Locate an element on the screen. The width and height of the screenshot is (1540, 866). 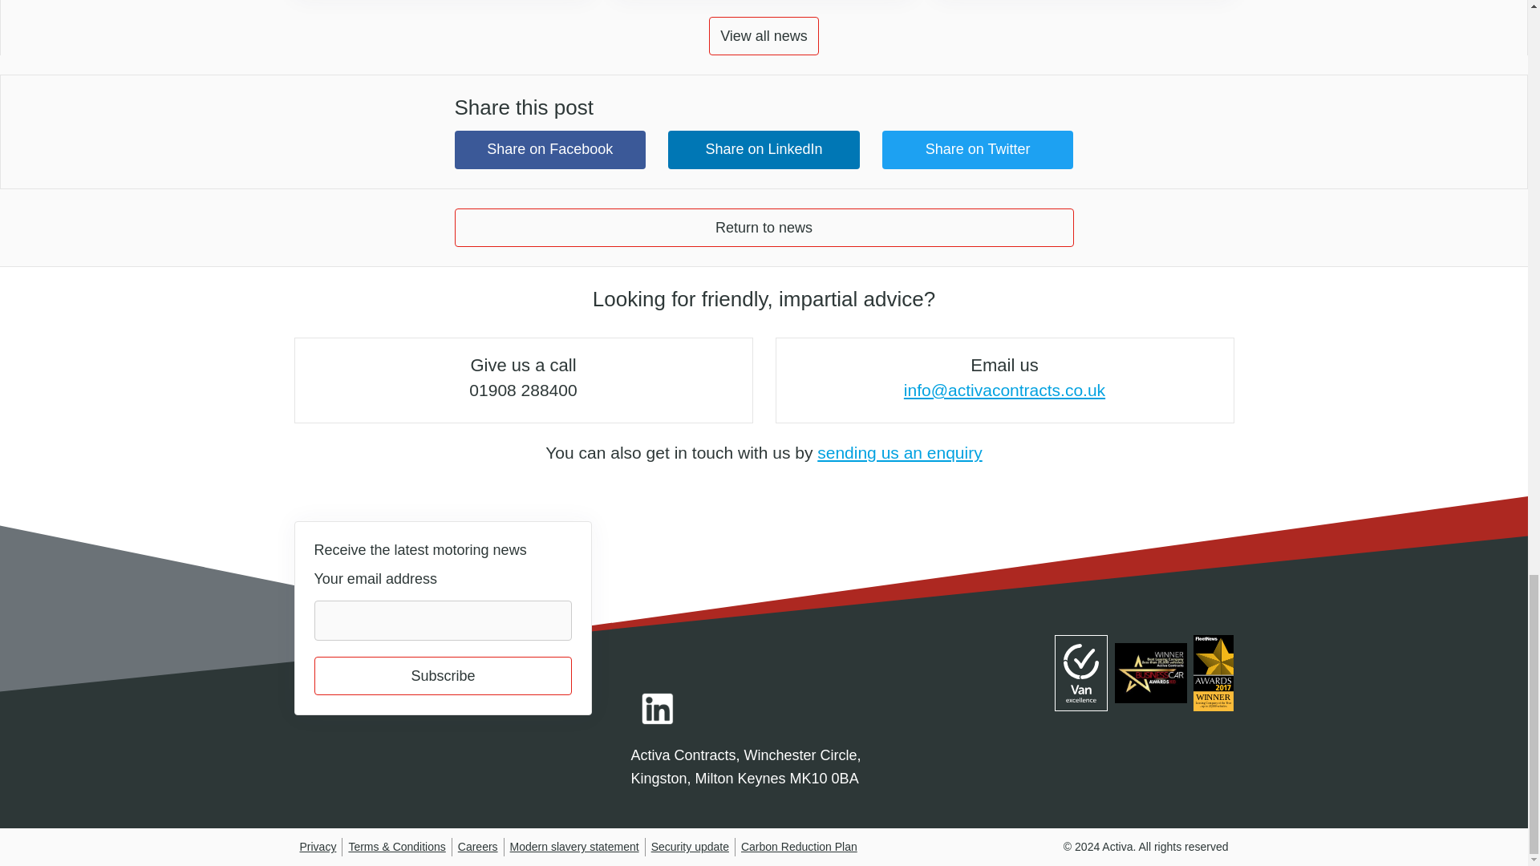
Subscribe is located at coordinates (443, 675).